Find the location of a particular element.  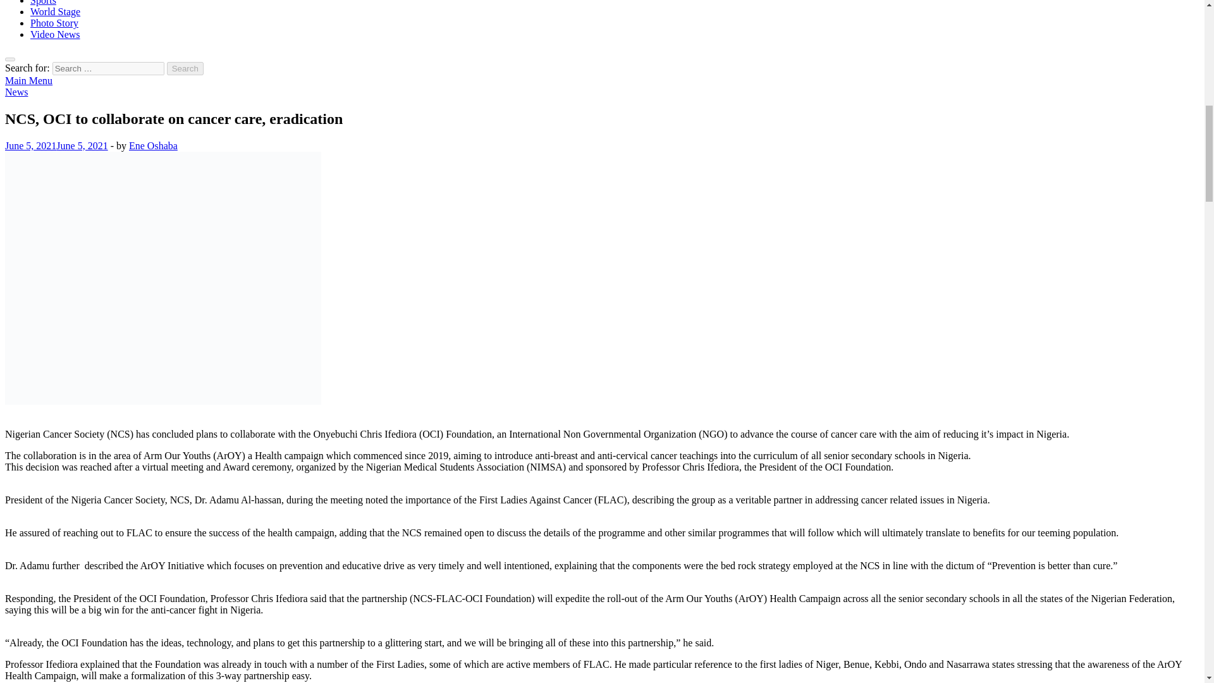

Search is located at coordinates (185, 68).